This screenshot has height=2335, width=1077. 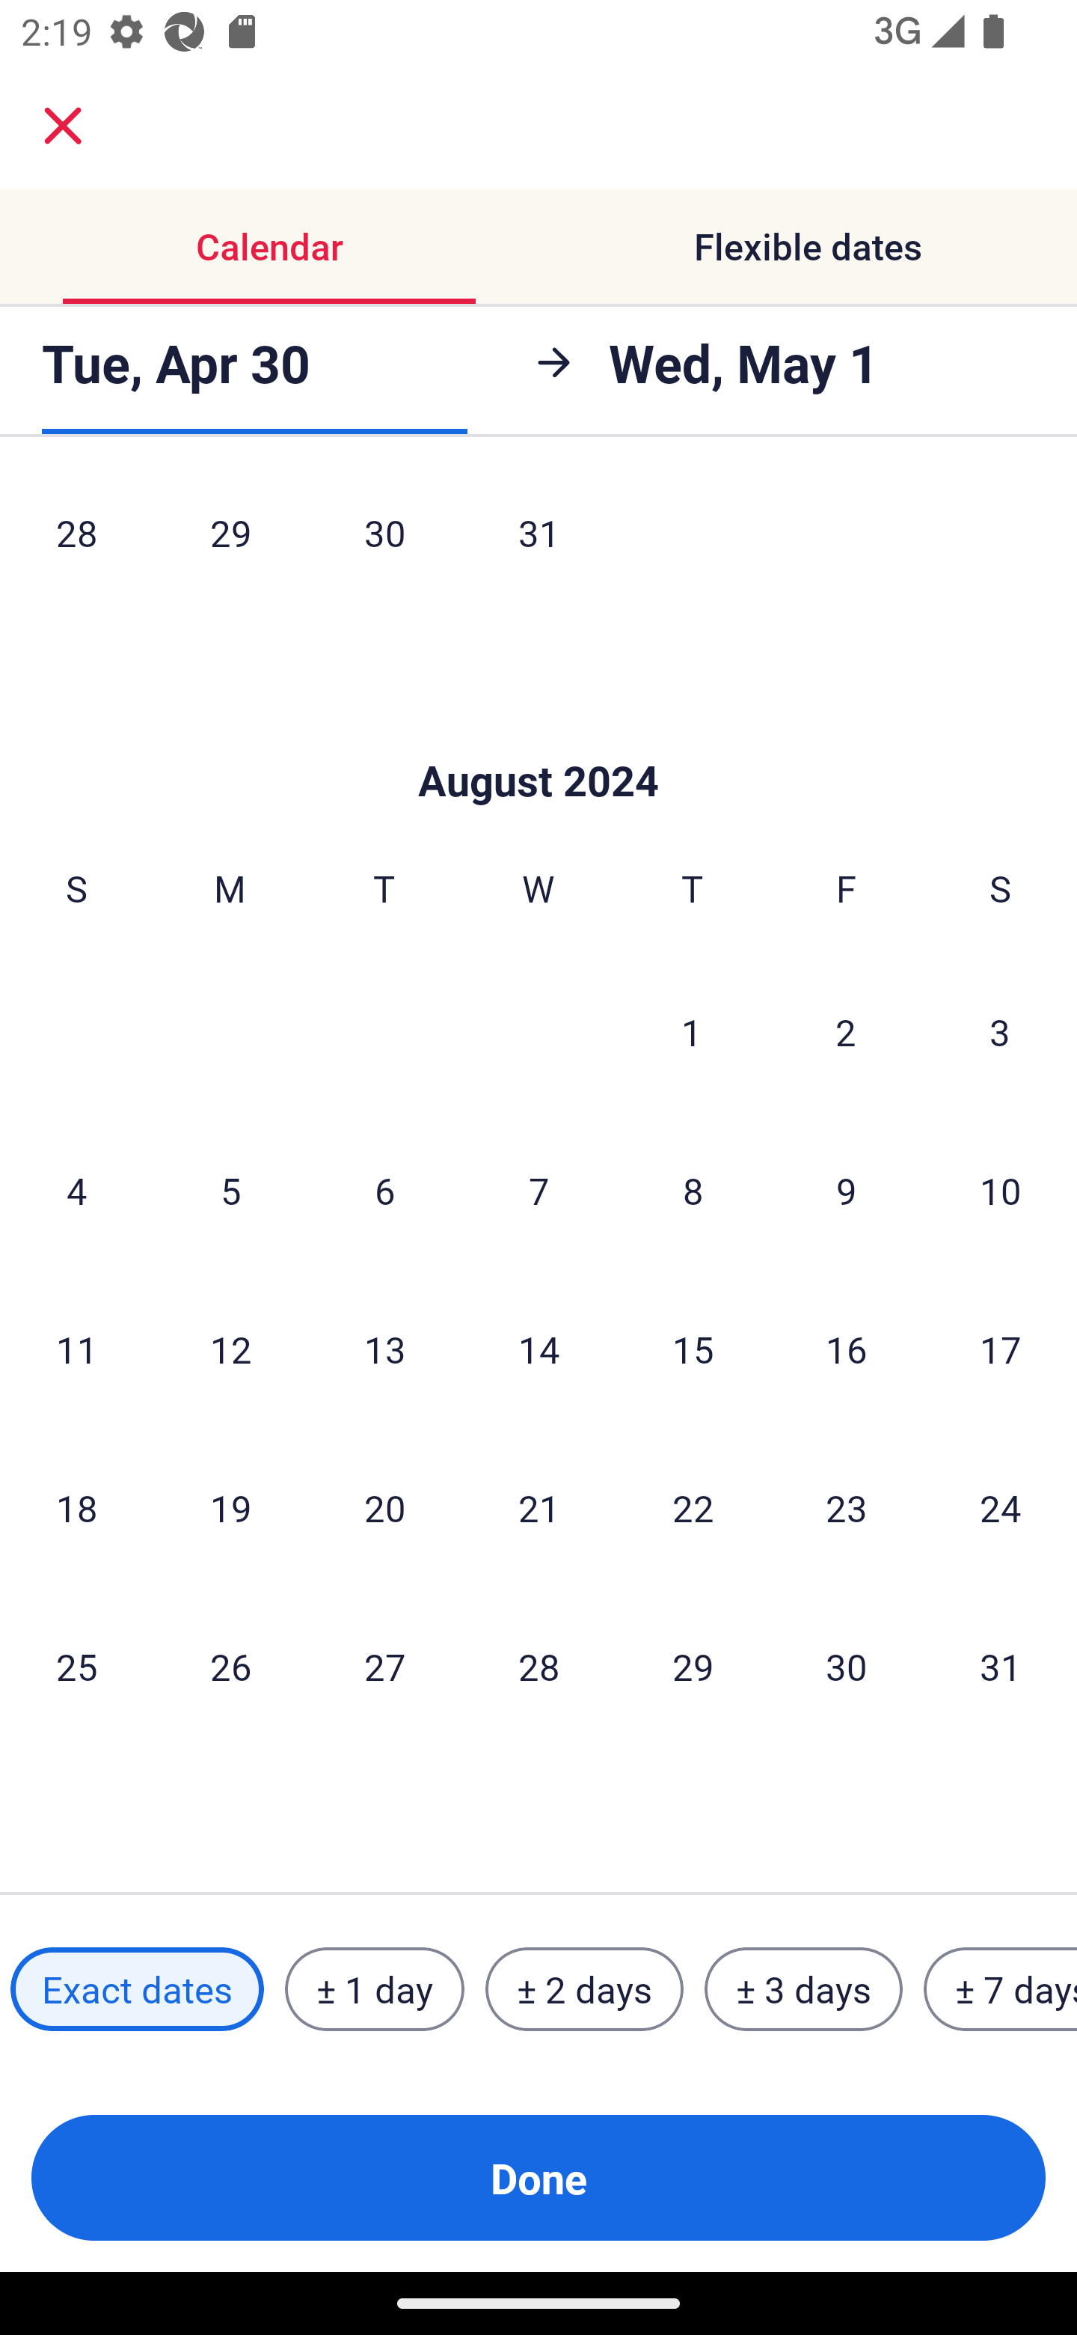 What do you see at coordinates (1001, 1191) in the screenshot?
I see `10 Saturday, August 10, 2024` at bounding box center [1001, 1191].